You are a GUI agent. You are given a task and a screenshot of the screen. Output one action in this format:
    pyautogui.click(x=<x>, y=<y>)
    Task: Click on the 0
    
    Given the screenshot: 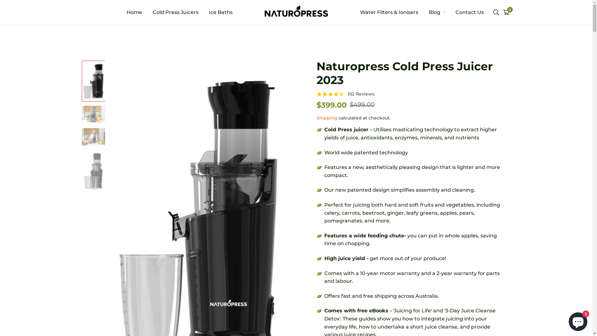 What is the action you would take?
    pyautogui.click(x=508, y=12)
    